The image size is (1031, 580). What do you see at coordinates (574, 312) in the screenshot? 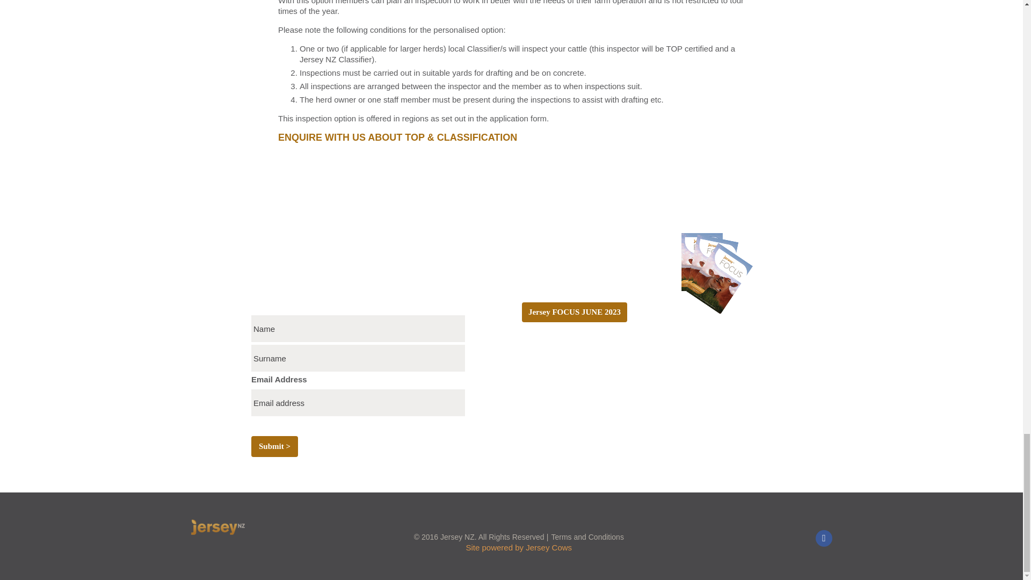
I see `Jersey FOCUS JUNE 2023` at bounding box center [574, 312].